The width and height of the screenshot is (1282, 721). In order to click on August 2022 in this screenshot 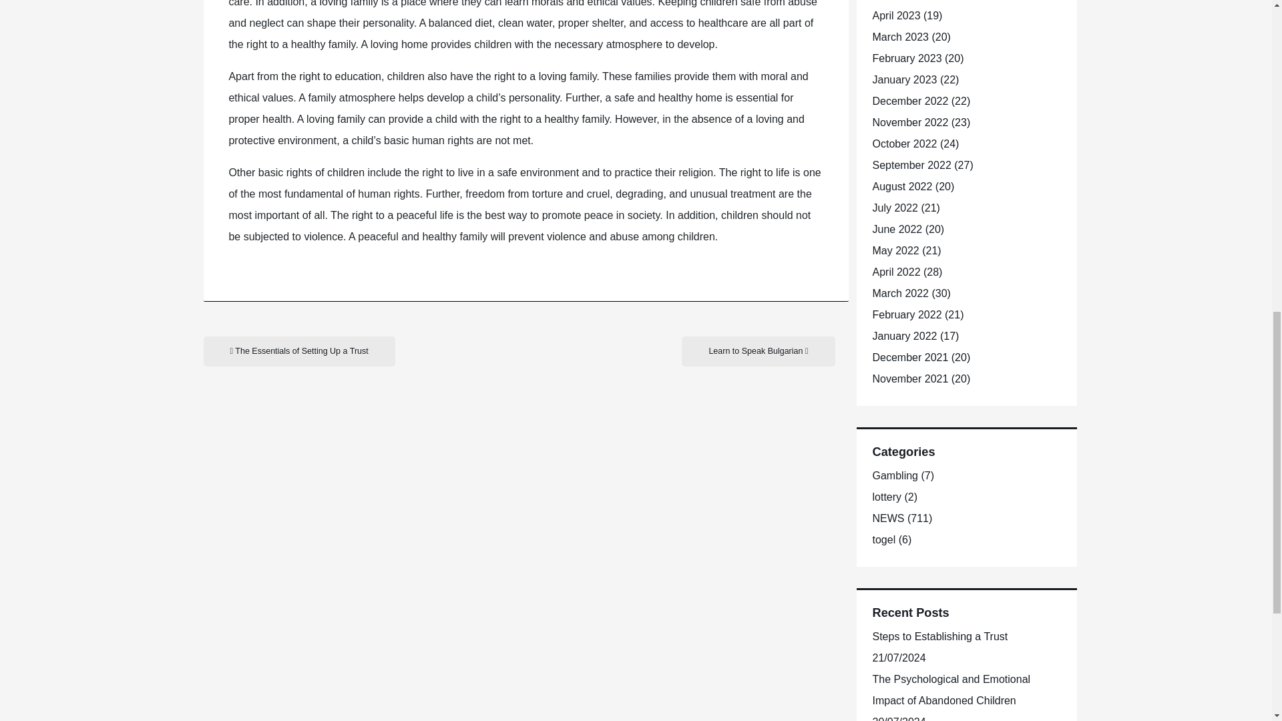, I will do `click(901, 187)`.